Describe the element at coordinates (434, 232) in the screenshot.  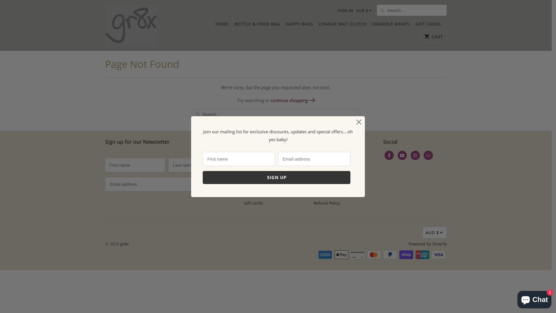
I see `AUD $` at that location.